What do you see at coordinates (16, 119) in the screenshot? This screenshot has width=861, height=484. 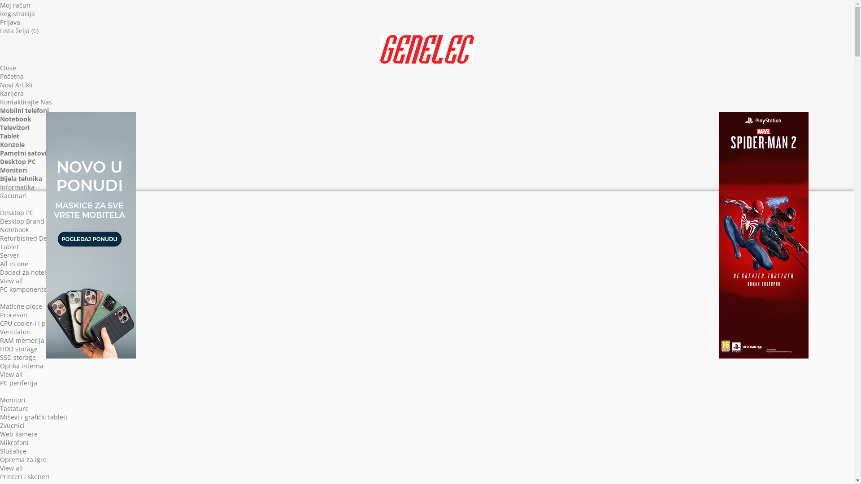 I see `Notebook` at bounding box center [16, 119].